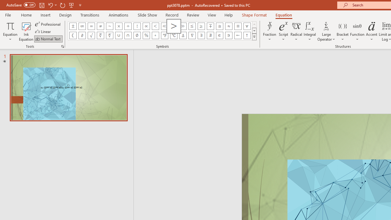 Image resolution: width=391 pixels, height=220 pixels. I want to click on Normal Text, so click(48, 38).